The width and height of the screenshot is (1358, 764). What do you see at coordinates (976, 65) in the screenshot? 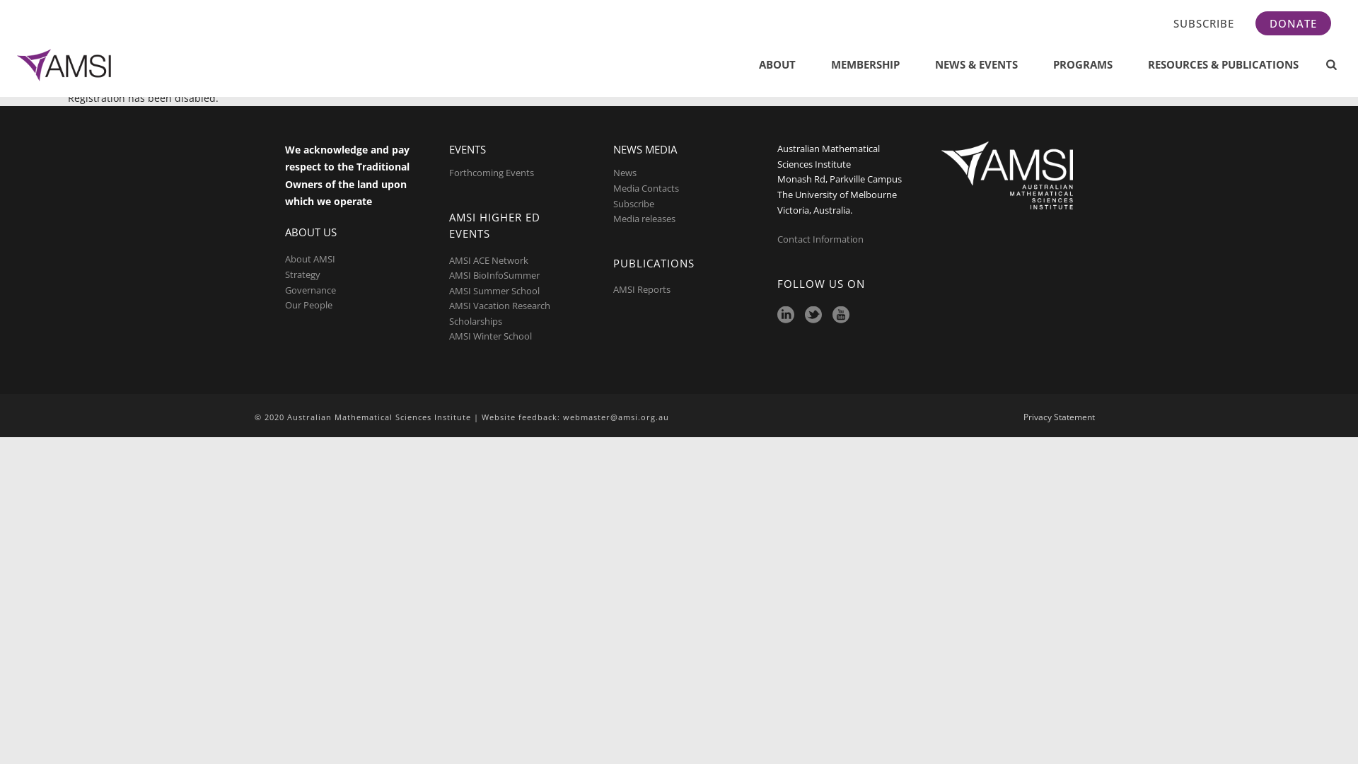
I see `NEWS & EVENTS` at bounding box center [976, 65].